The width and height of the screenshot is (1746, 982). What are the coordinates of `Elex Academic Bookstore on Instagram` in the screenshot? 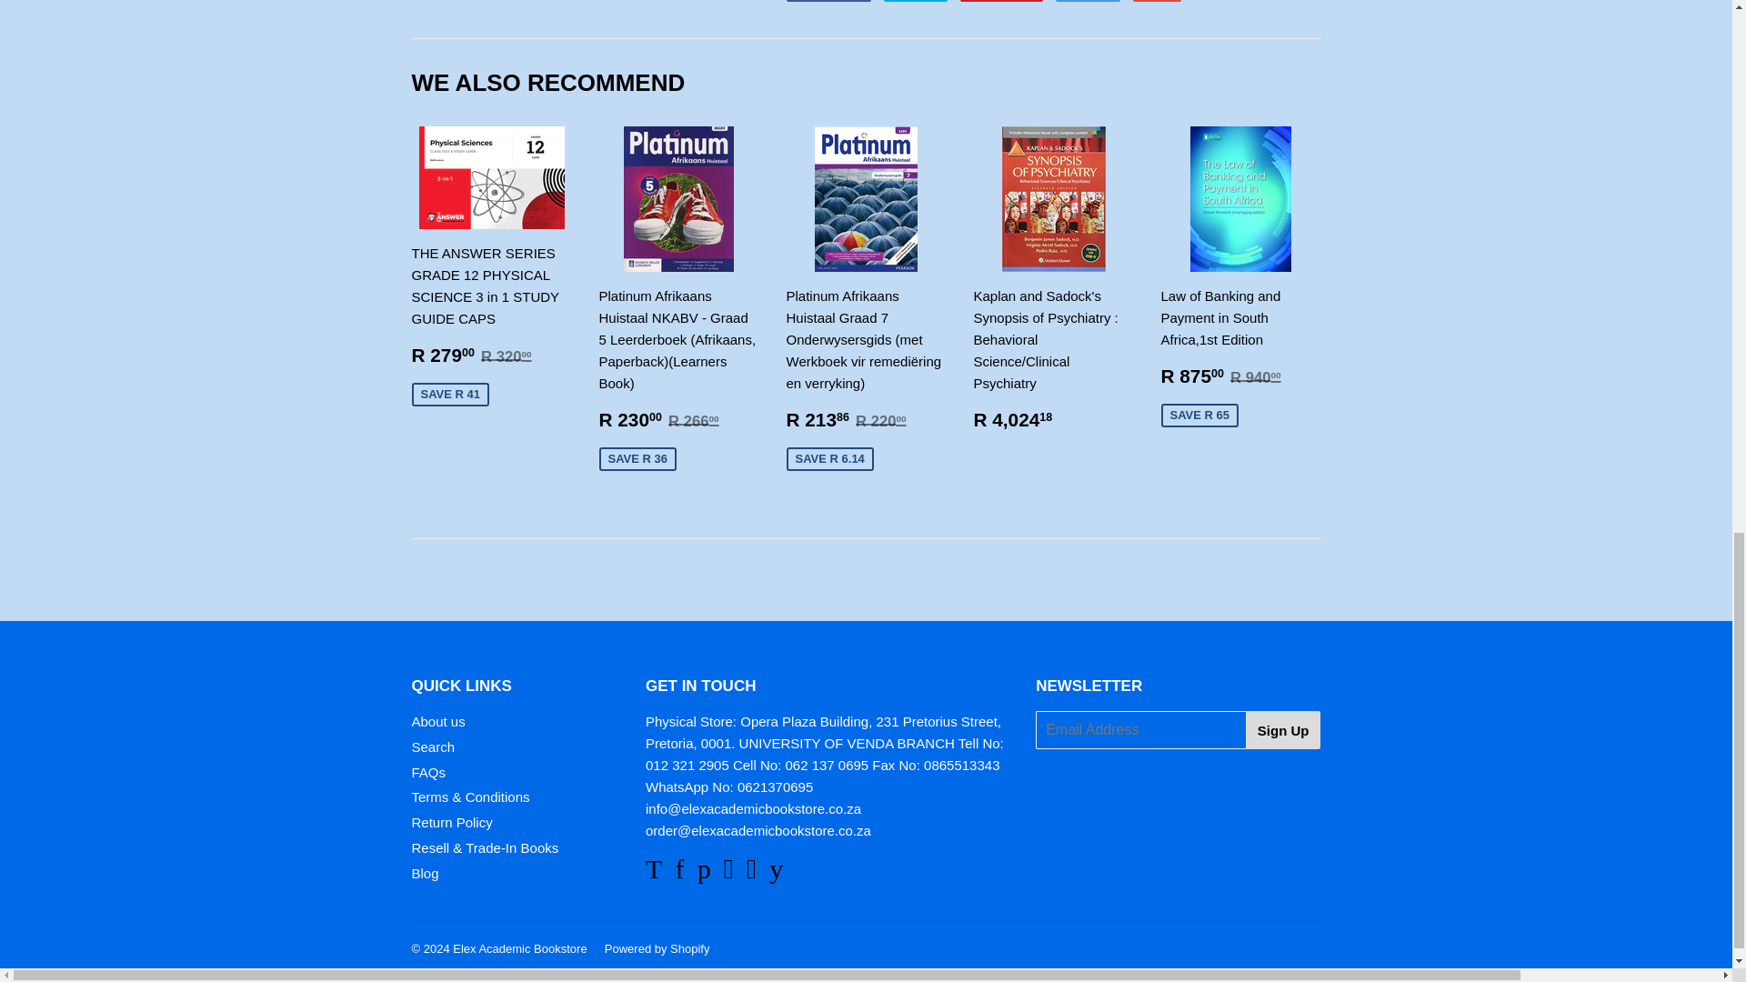 It's located at (751, 873).